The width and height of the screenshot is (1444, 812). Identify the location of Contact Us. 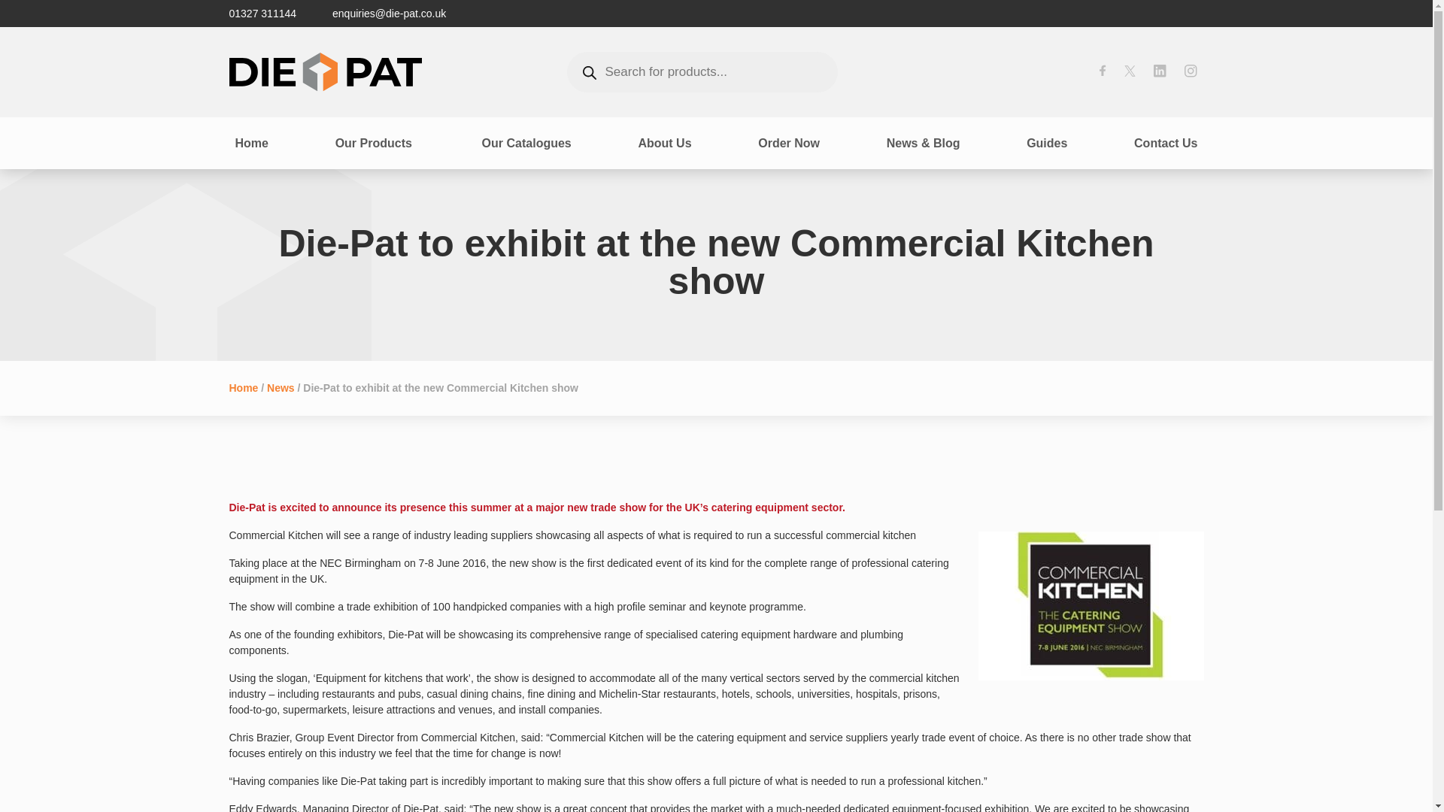
(1165, 142).